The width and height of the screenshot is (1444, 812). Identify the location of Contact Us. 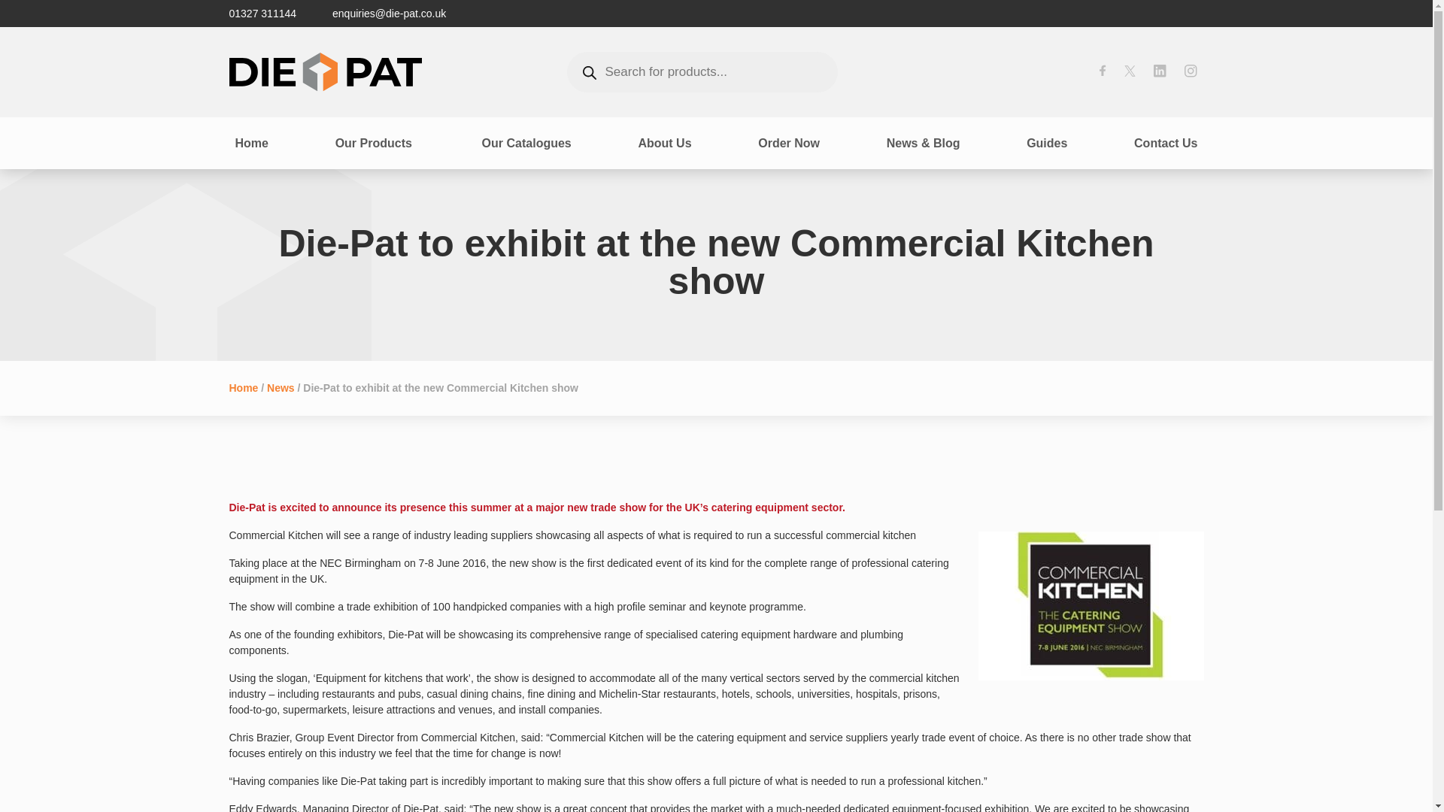
(1165, 142).